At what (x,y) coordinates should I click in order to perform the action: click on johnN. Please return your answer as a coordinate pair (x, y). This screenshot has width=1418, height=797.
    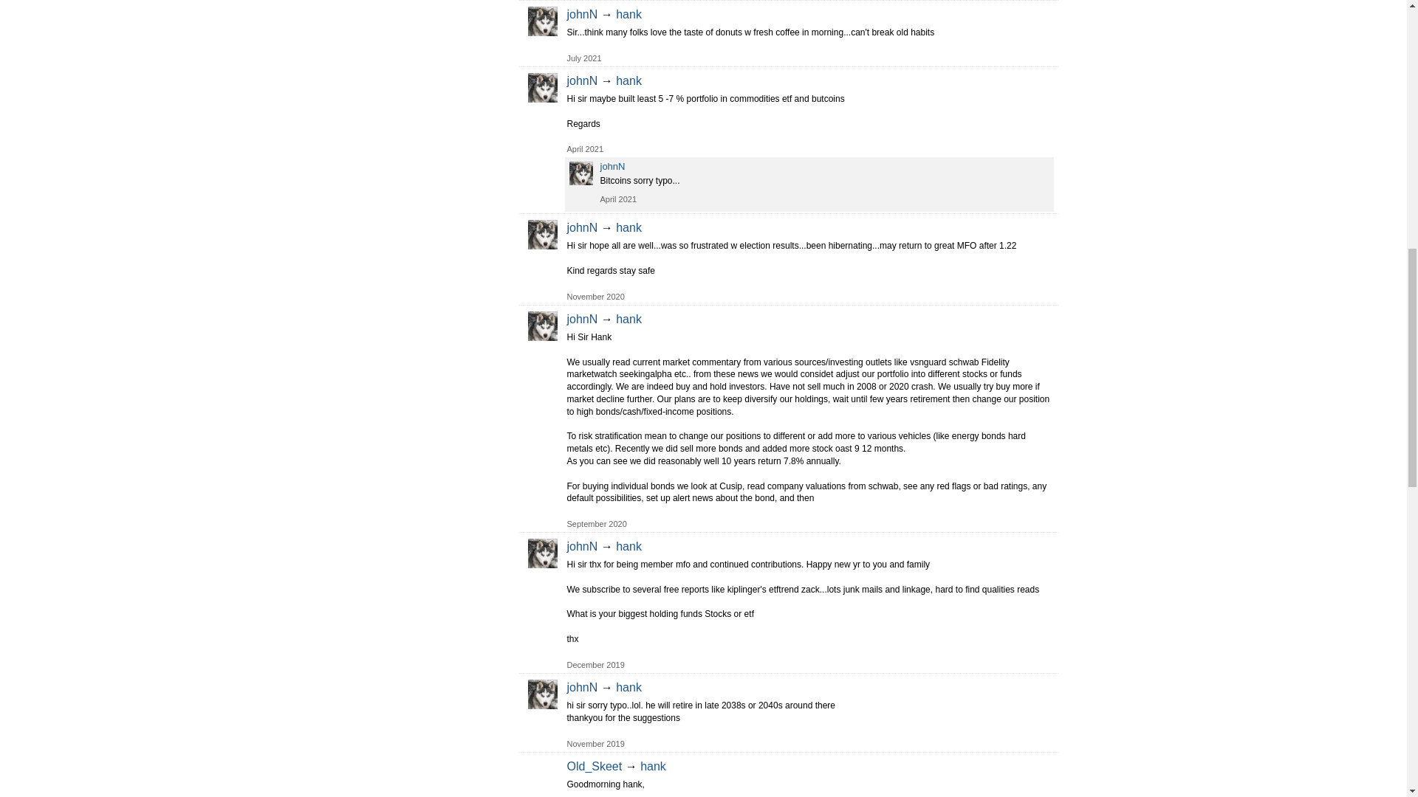
    Looking at the image, I should click on (583, 14).